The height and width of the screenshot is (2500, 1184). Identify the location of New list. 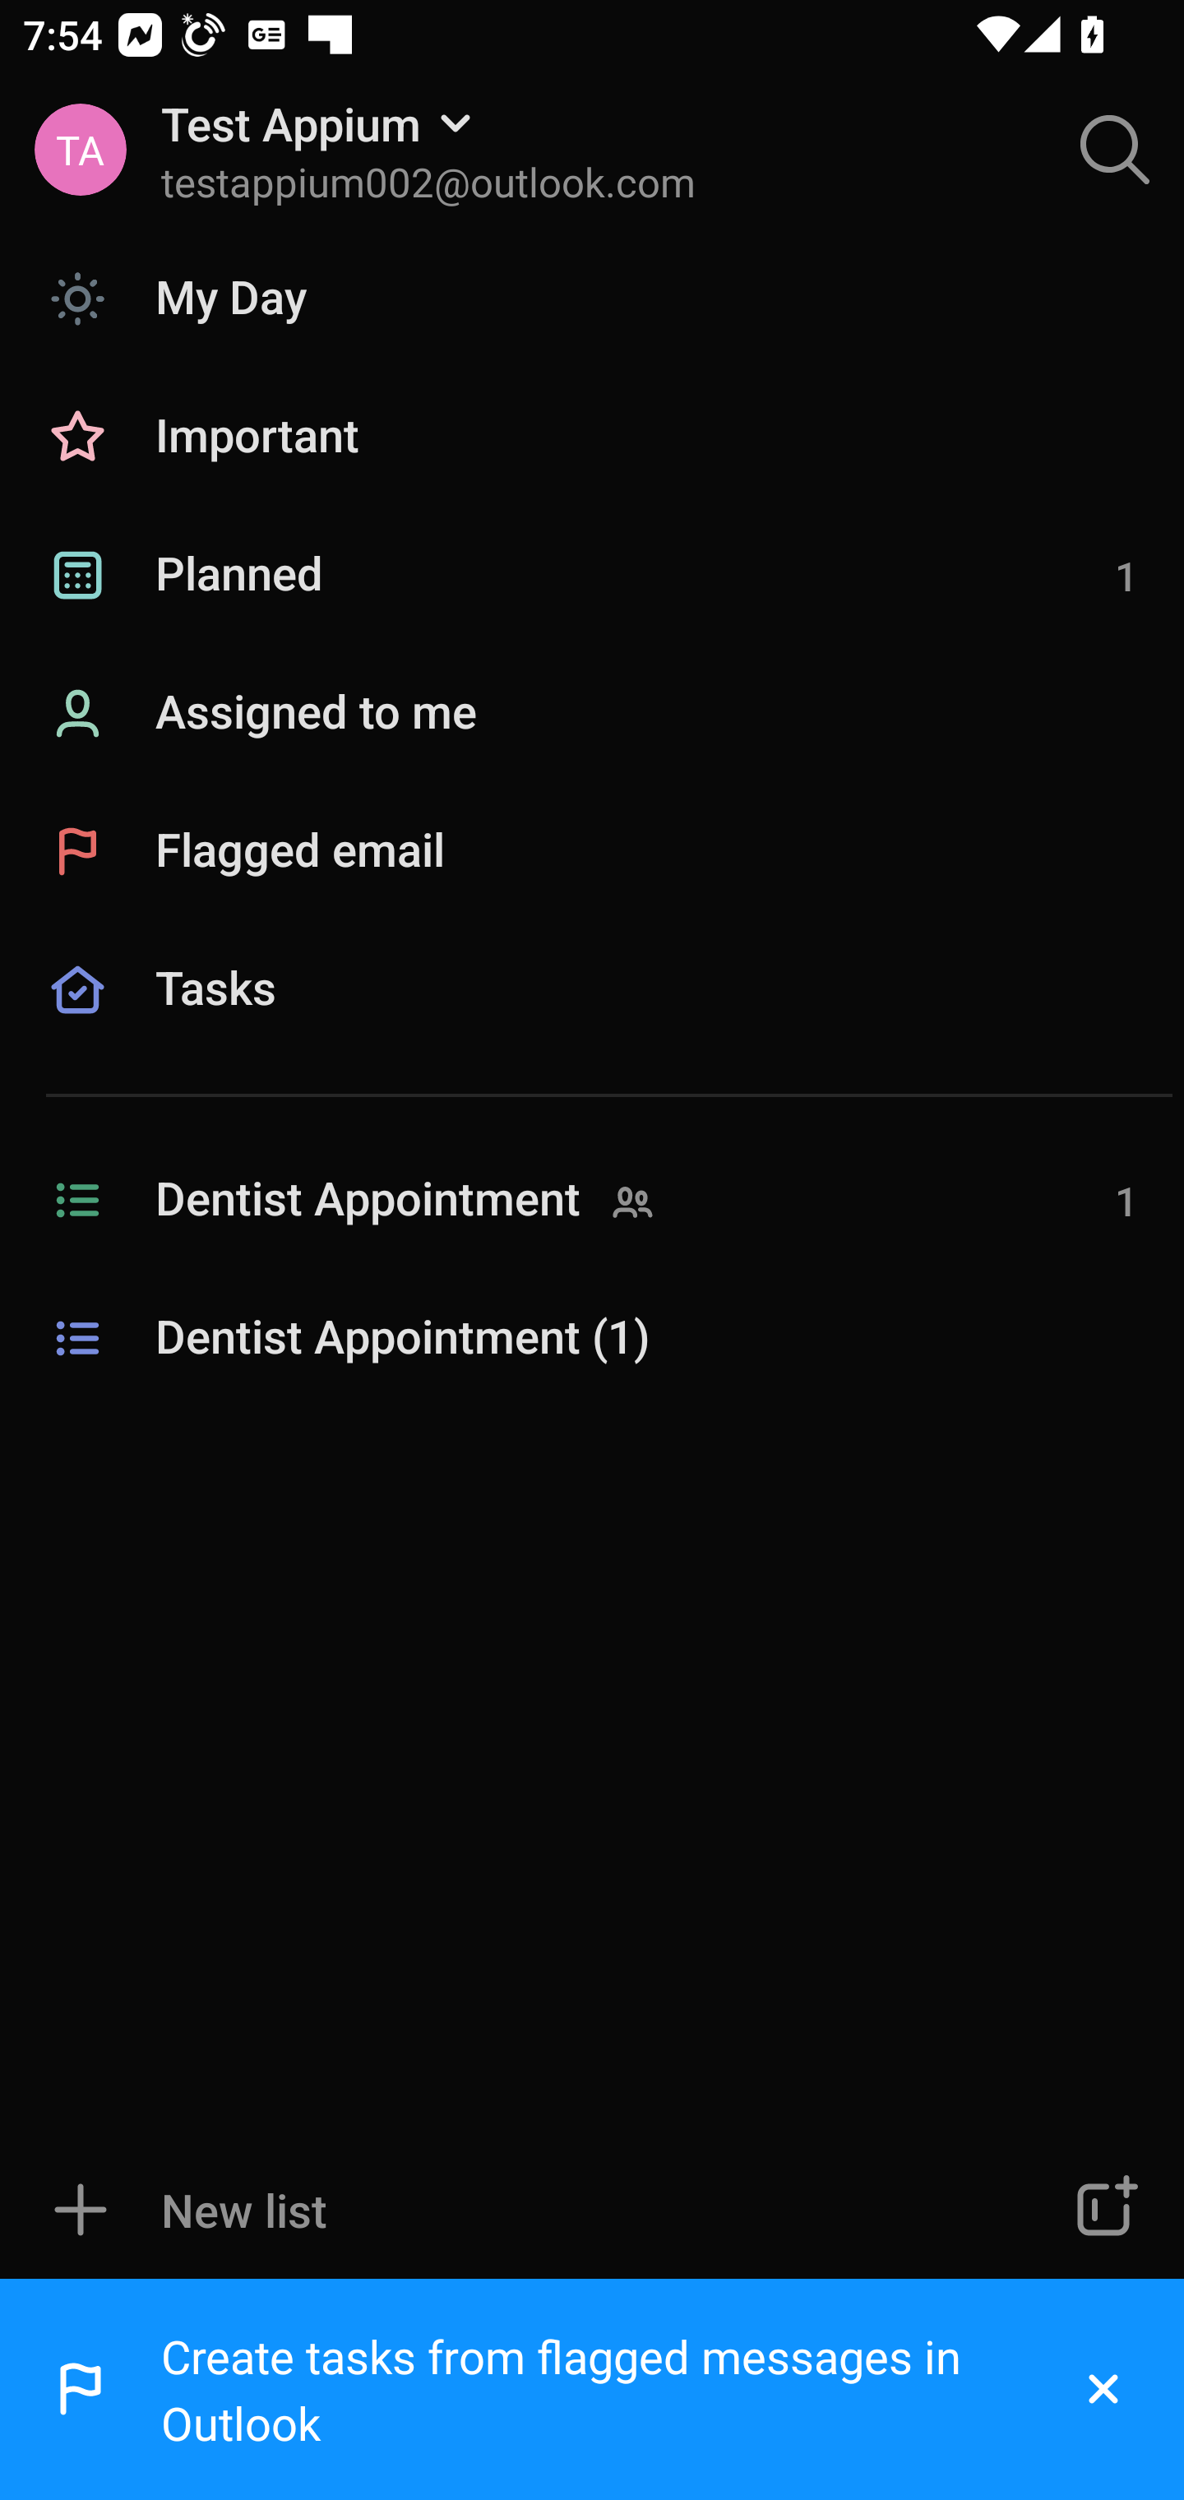
(497, 2210).